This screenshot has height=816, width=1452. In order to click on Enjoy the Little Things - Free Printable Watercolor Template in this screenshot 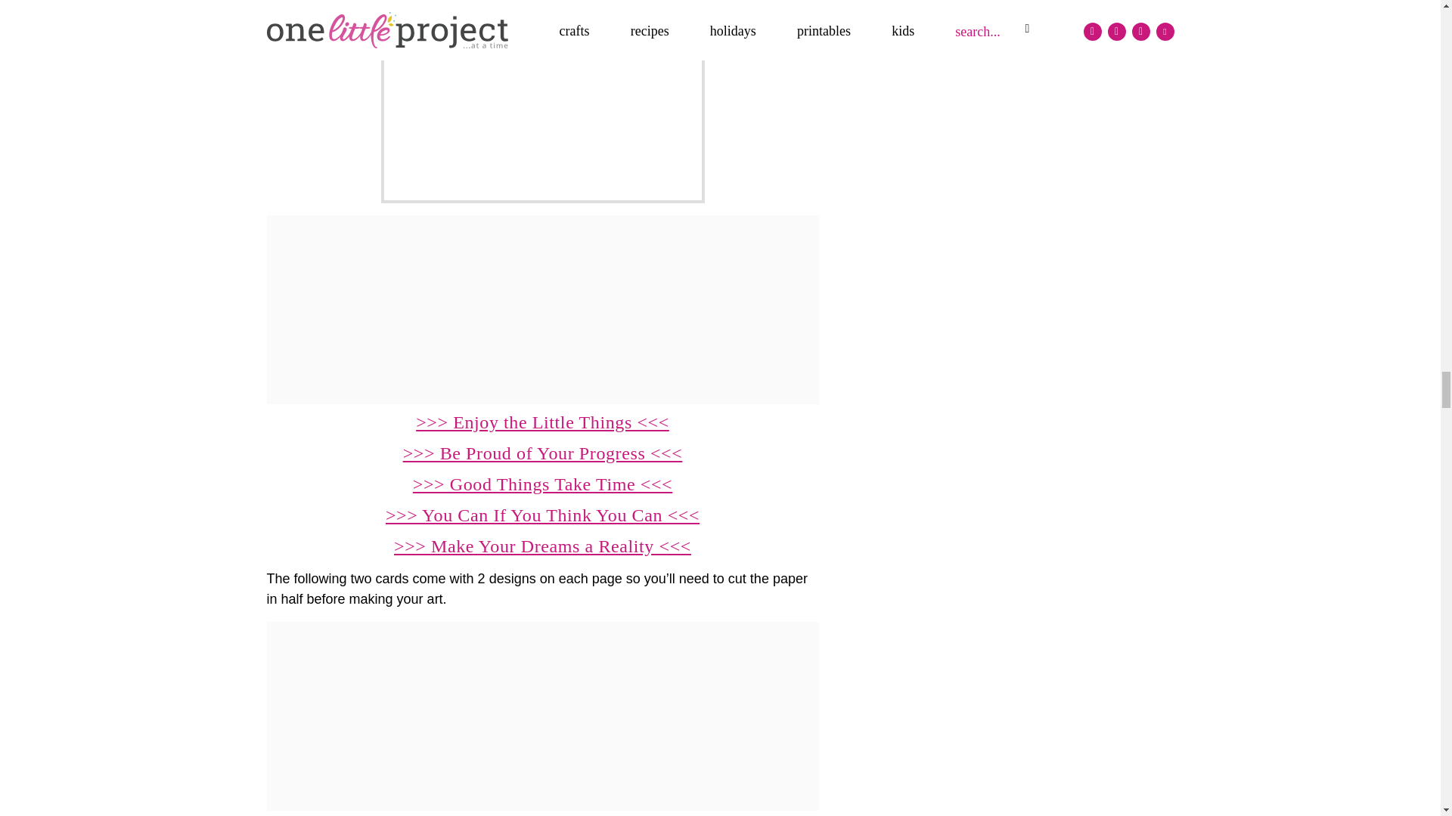, I will do `click(542, 102)`.